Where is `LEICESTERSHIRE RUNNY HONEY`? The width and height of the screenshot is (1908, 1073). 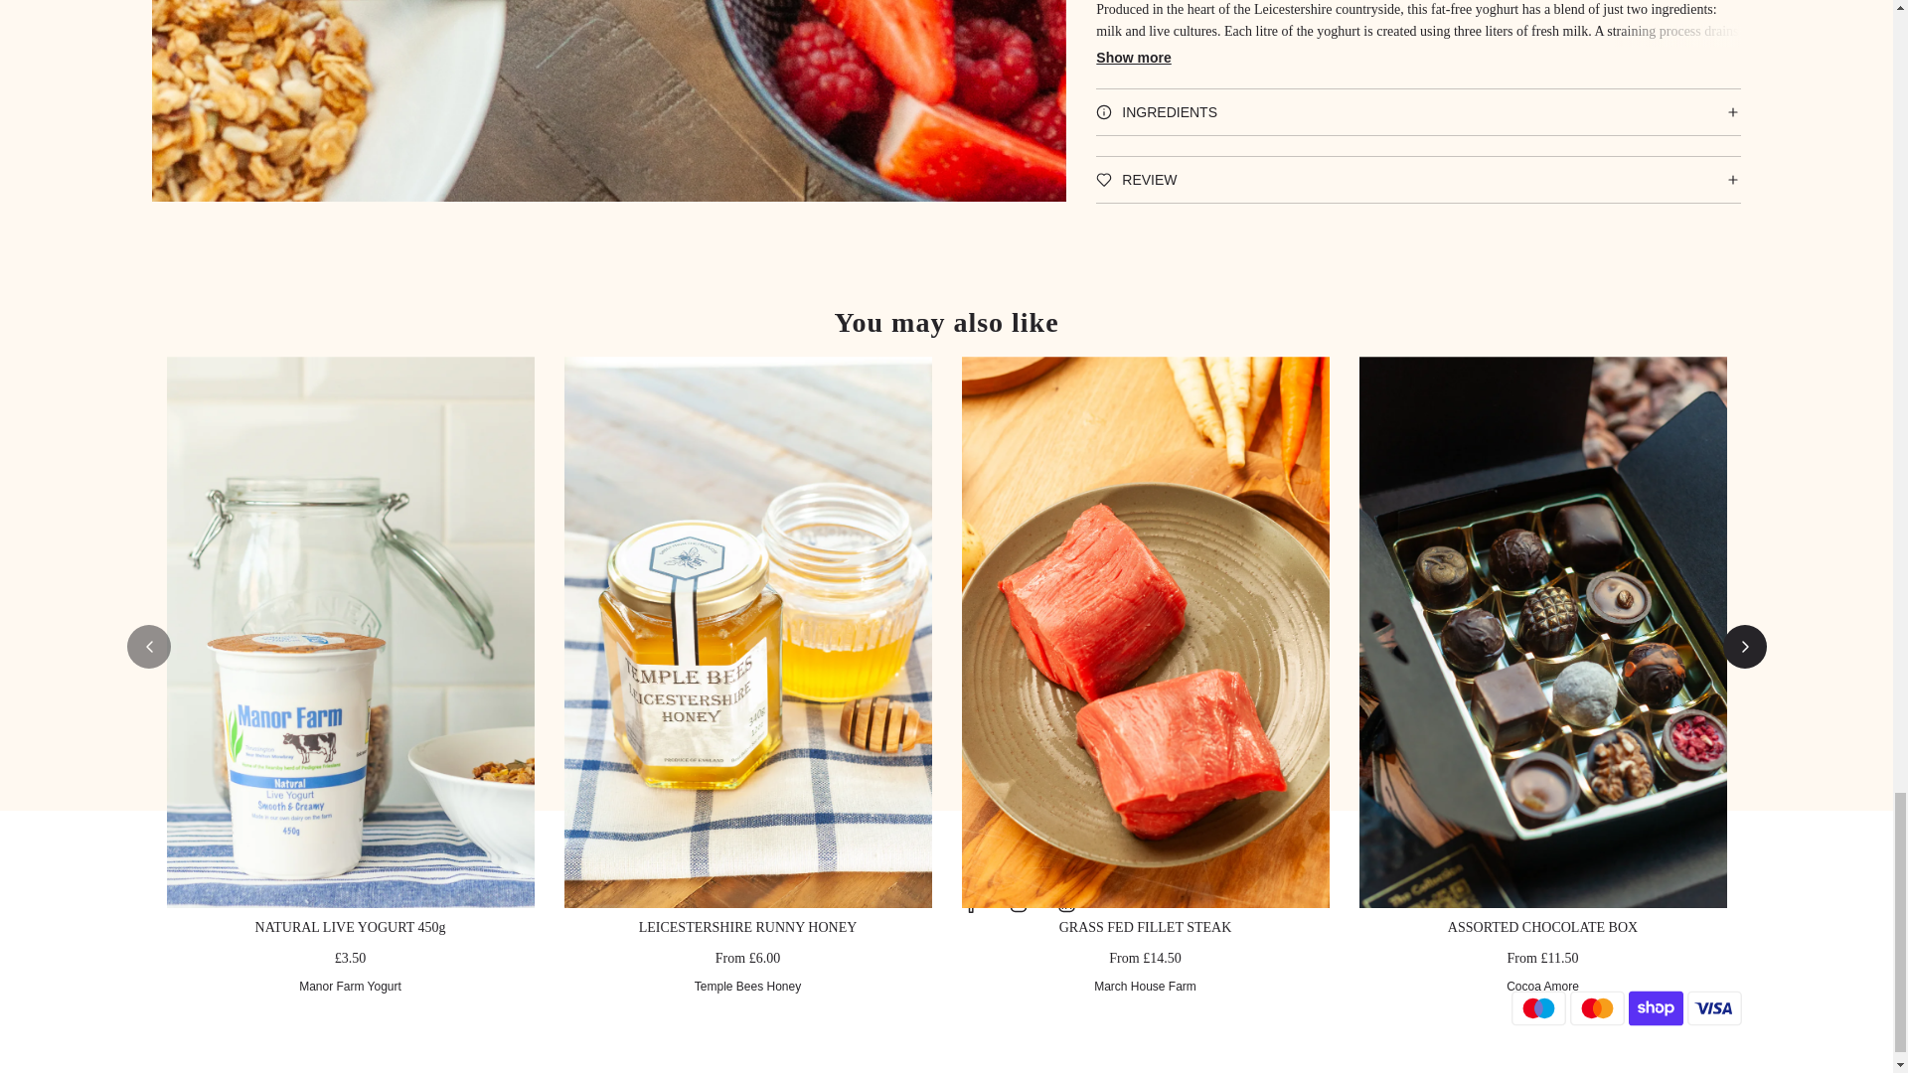 LEICESTERSHIRE RUNNY HONEY is located at coordinates (747, 926).